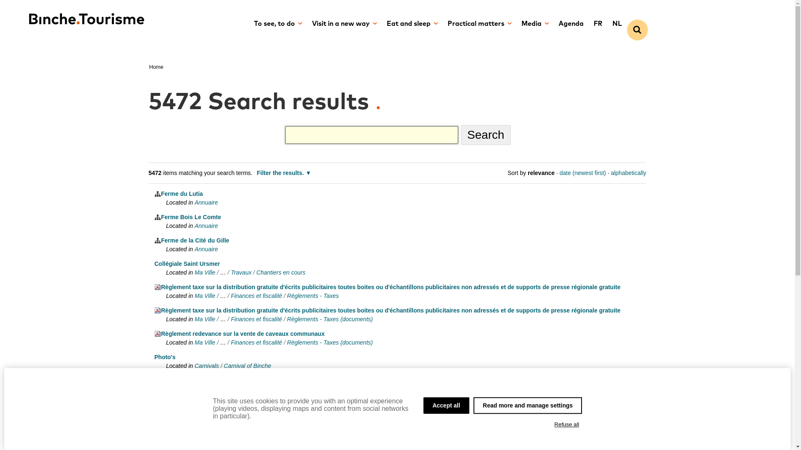 The width and height of the screenshot is (801, 450). What do you see at coordinates (285, 173) in the screenshot?
I see `Filter the results.` at bounding box center [285, 173].